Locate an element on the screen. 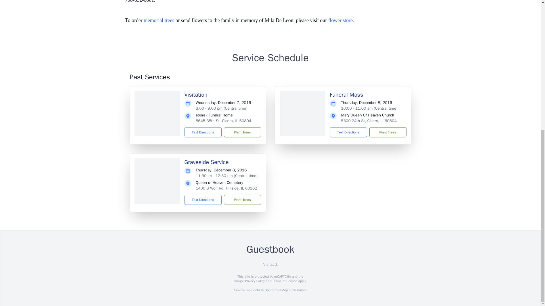  5300 24th St, Cicero, IL 60804 is located at coordinates (369, 121).